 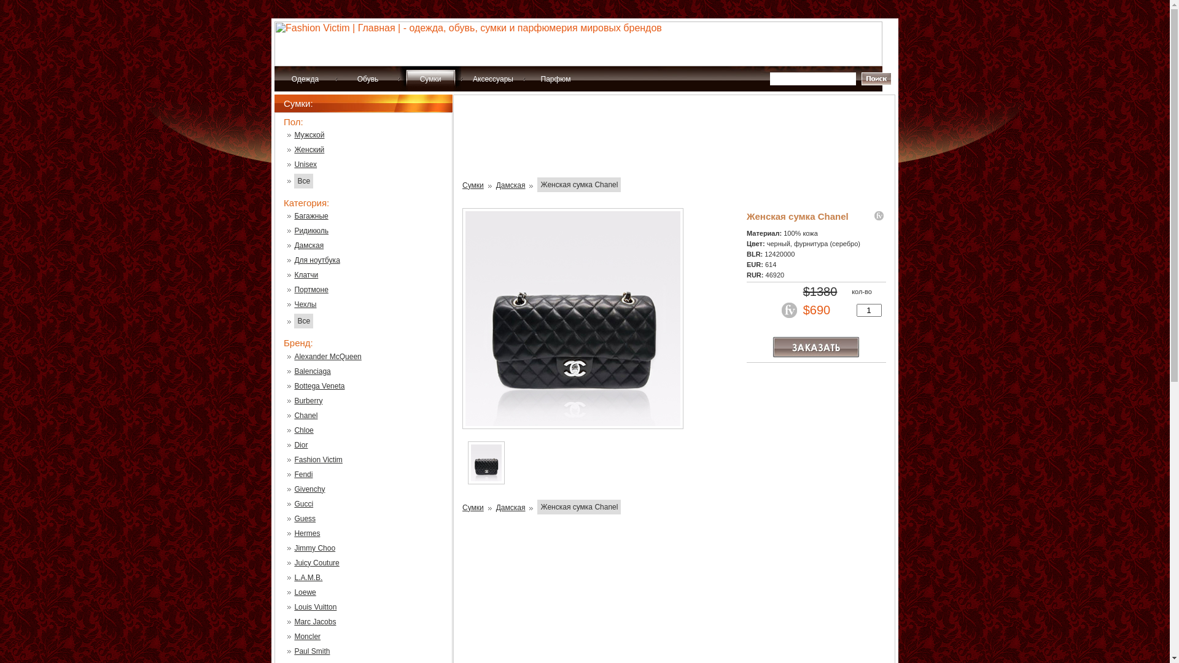 I want to click on Balenciaga, so click(x=312, y=371).